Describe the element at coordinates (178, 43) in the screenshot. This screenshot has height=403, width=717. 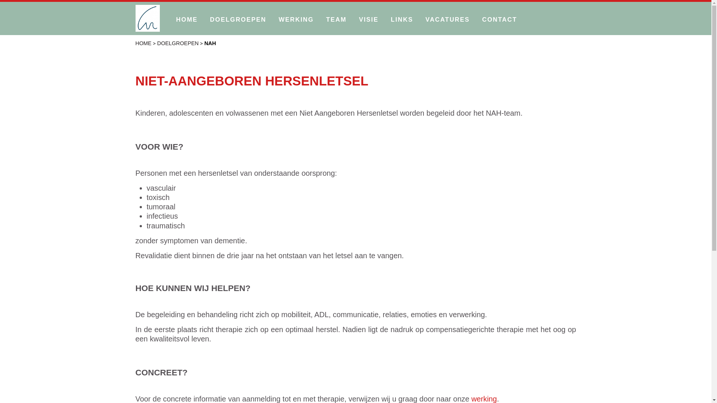
I see `DOELGROEPEN` at that location.